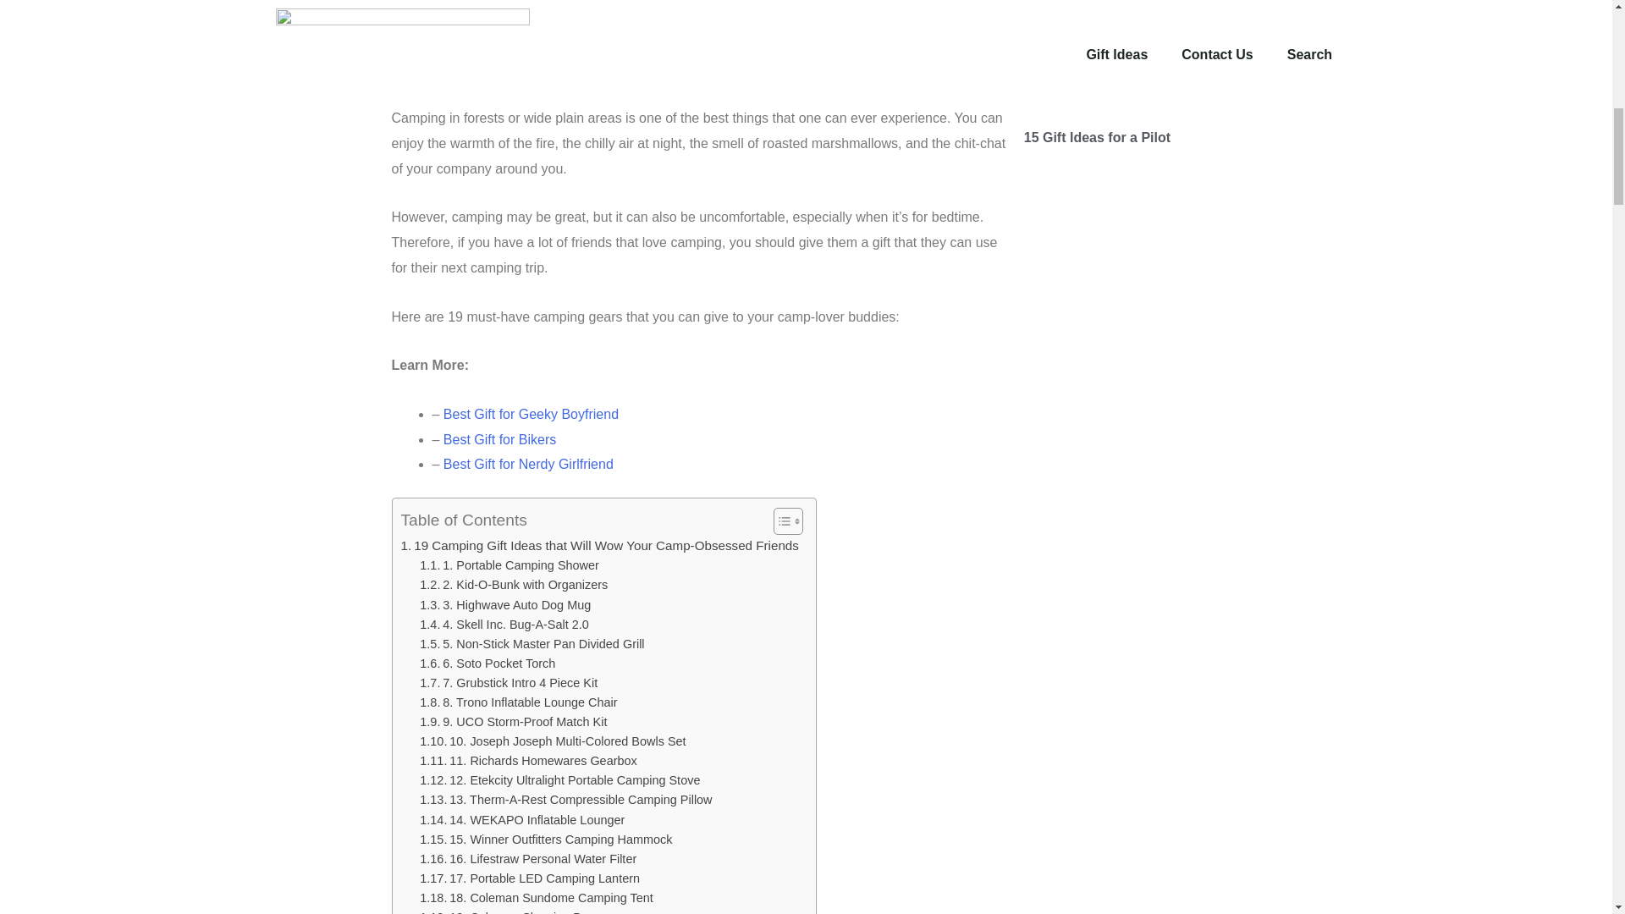  Describe the element at coordinates (521, 819) in the screenshot. I see `14. WEKAPO Inflatable Lounger` at that location.